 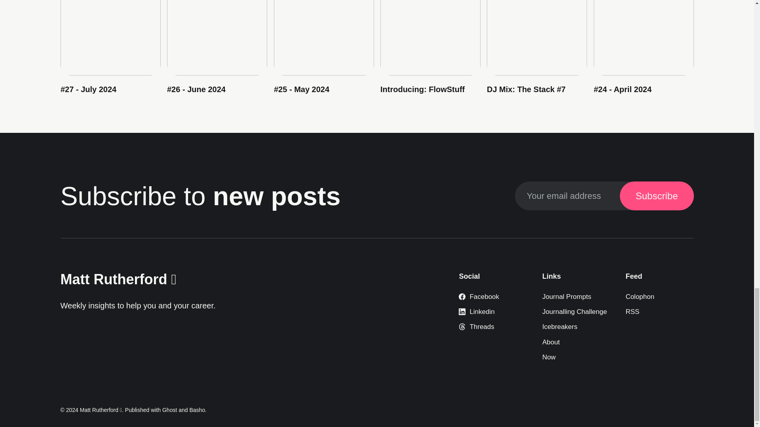 I want to click on Threads, so click(x=477, y=327).